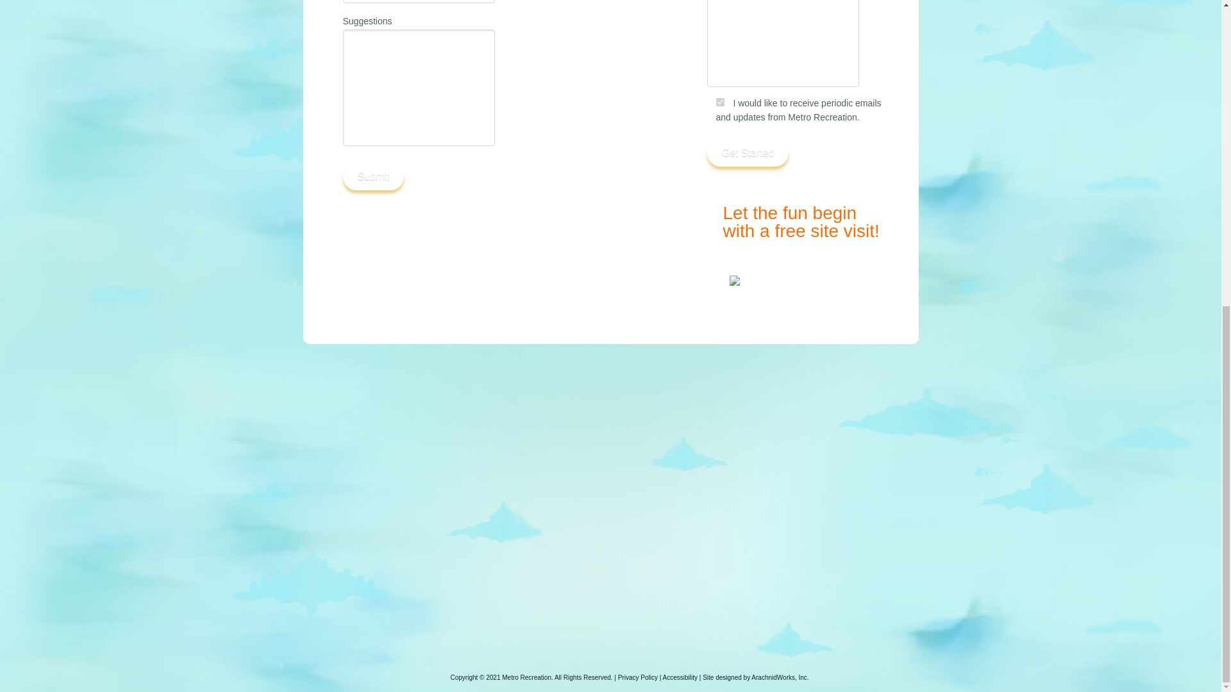 This screenshot has width=1231, height=692. What do you see at coordinates (373, 177) in the screenshot?
I see `Get Started` at bounding box center [373, 177].